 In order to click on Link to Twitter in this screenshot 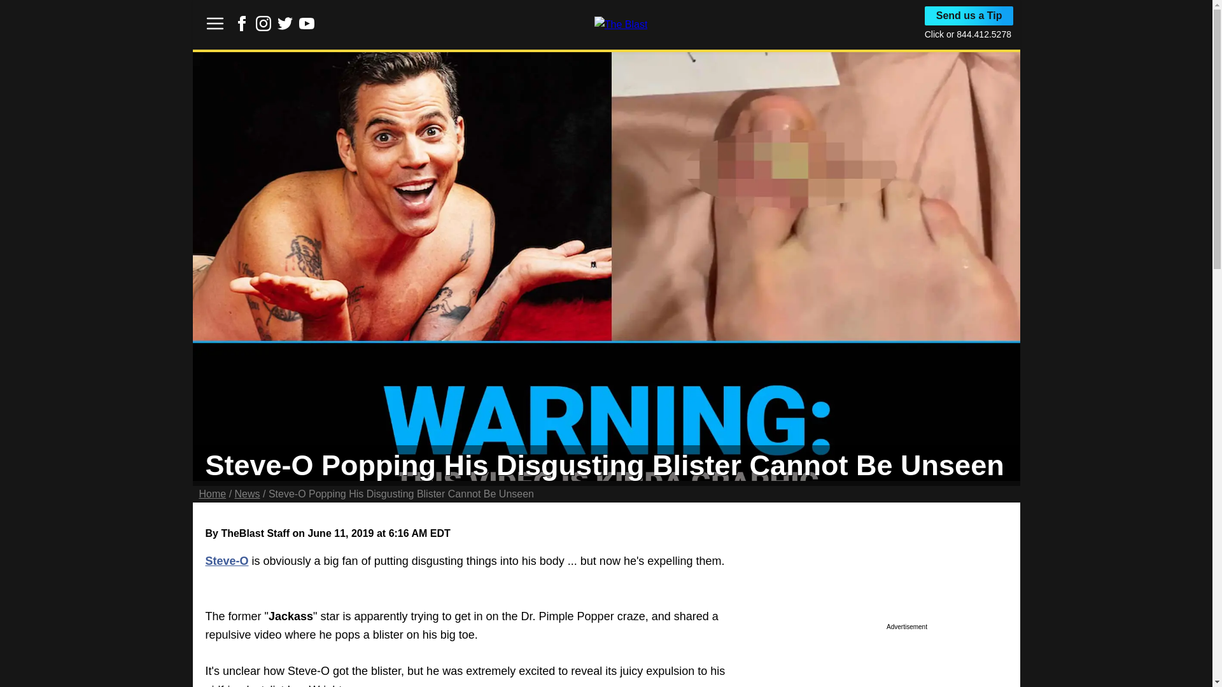, I will do `click(285, 22)`.